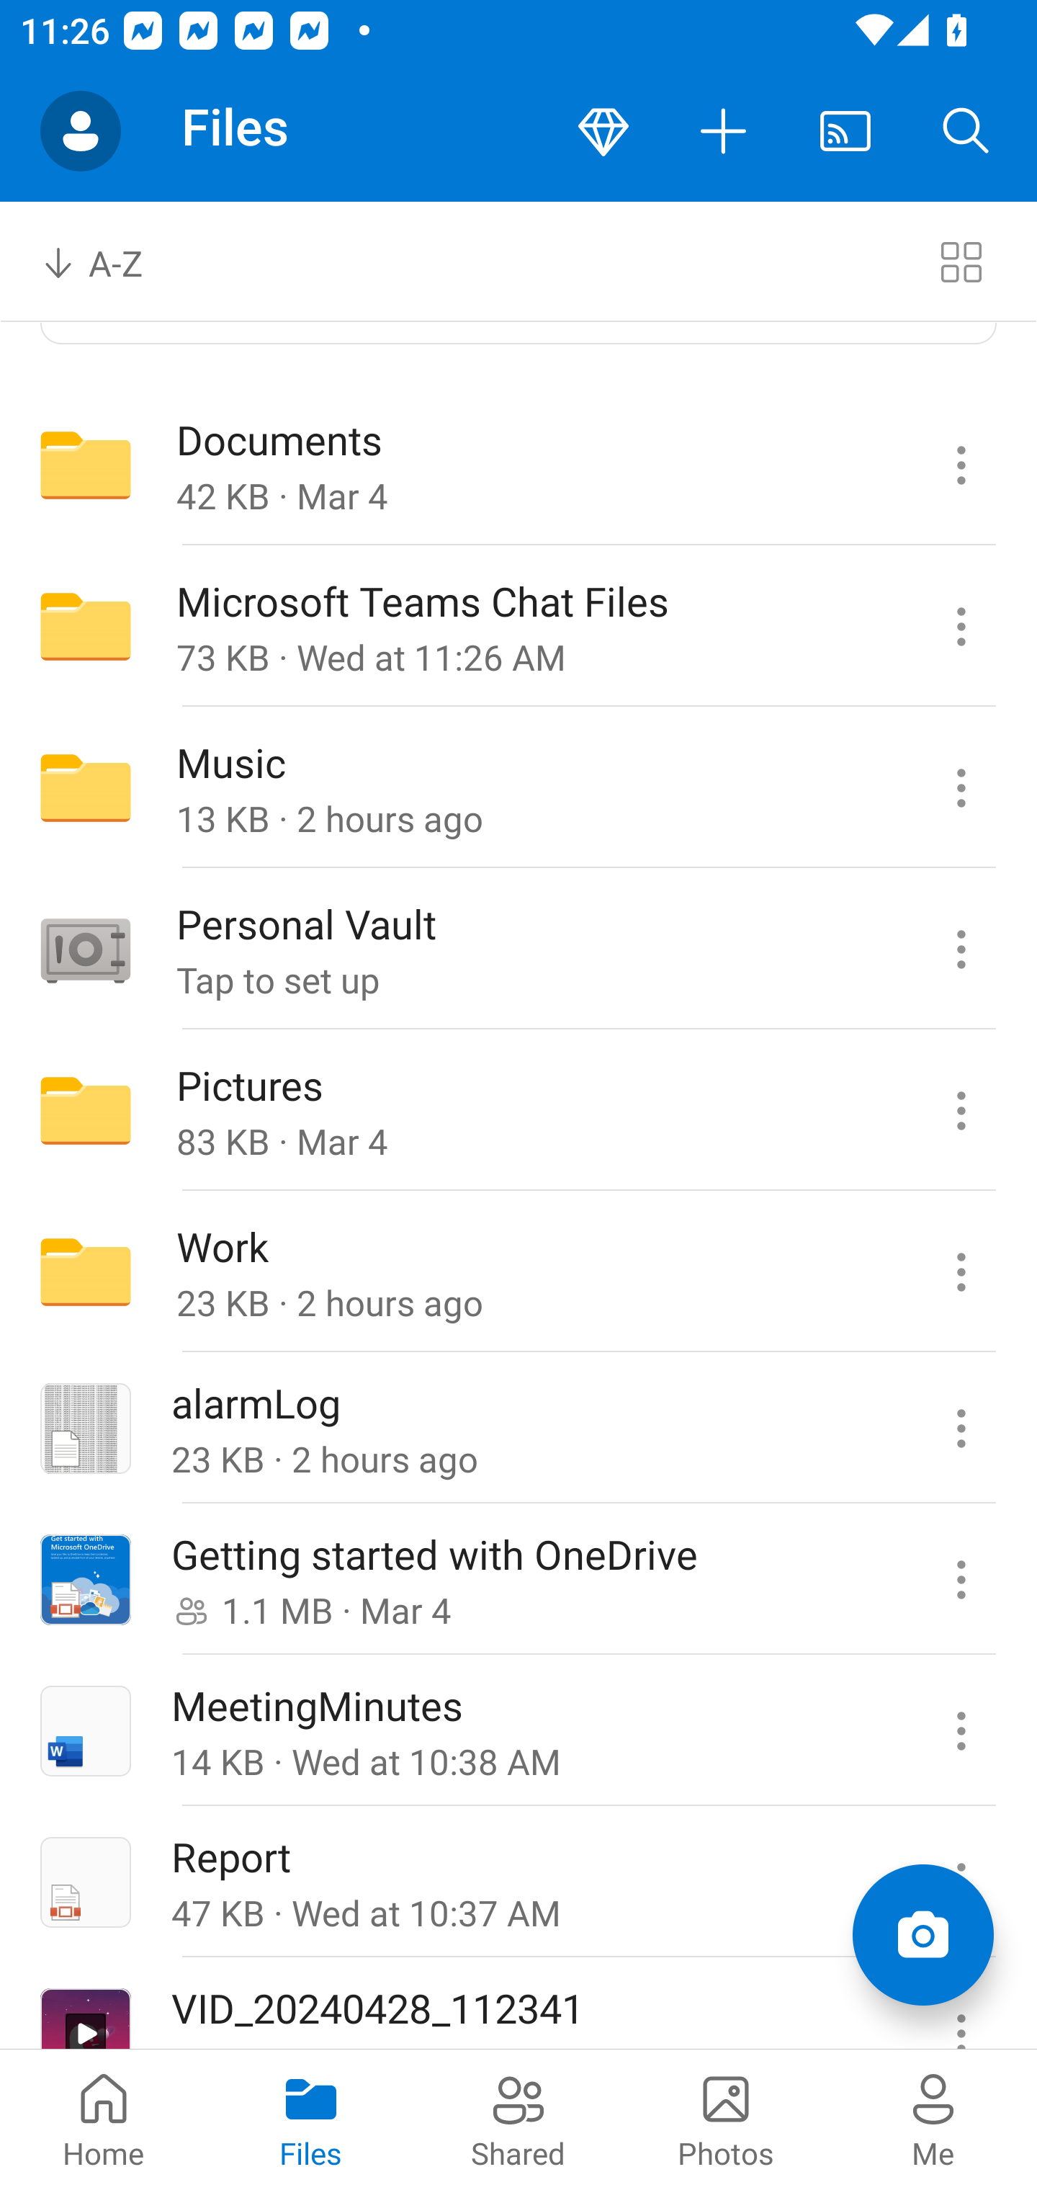 The height and width of the screenshot is (2190, 1037). What do you see at coordinates (961, 788) in the screenshot?
I see `Music commands` at bounding box center [961, 788].